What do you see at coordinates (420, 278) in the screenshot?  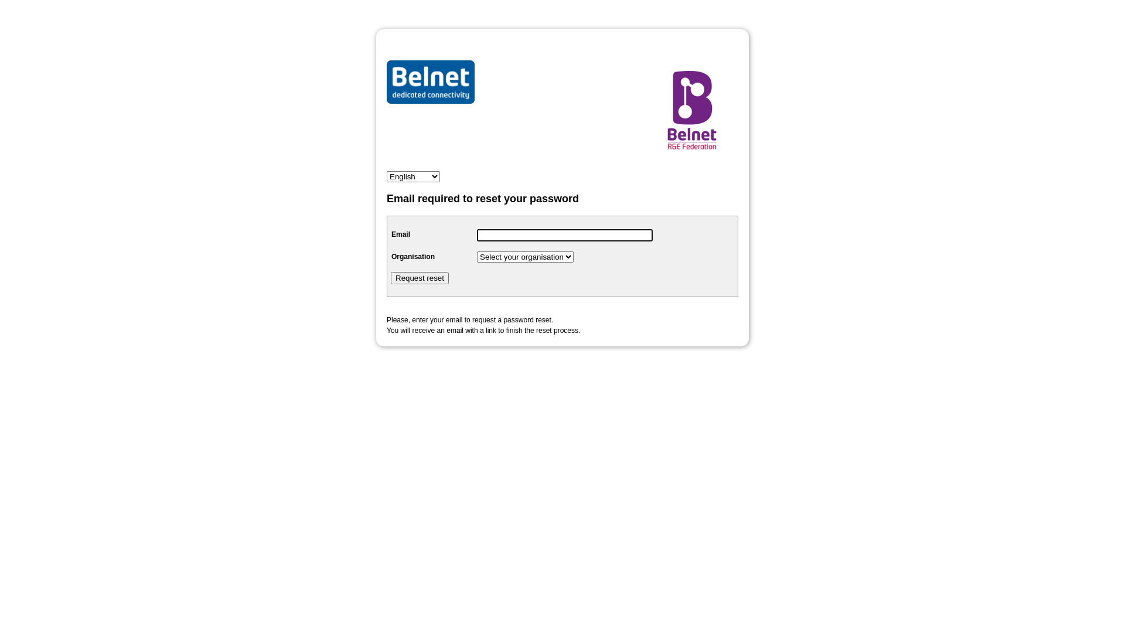 I see `Request reset` at bounding box center [420, 278].